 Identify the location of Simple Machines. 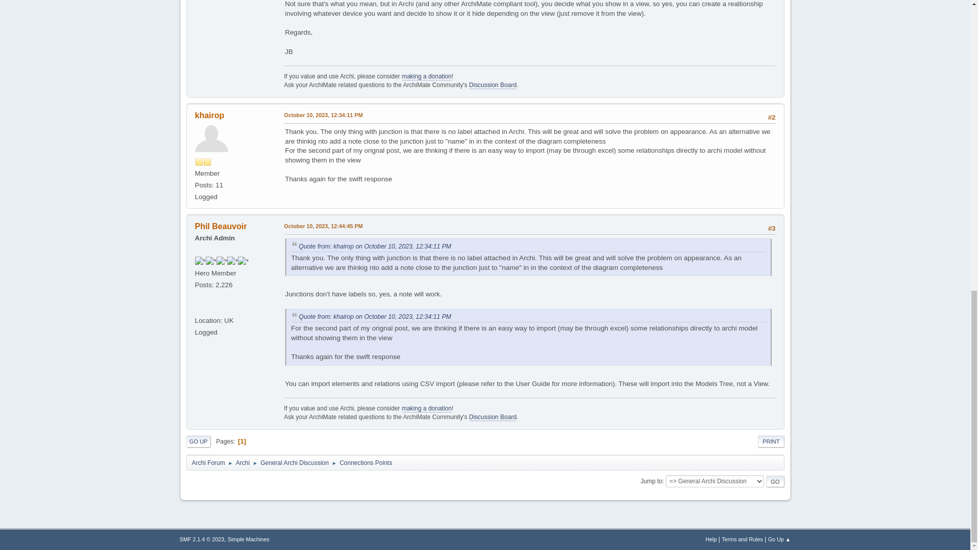
(249, 539).